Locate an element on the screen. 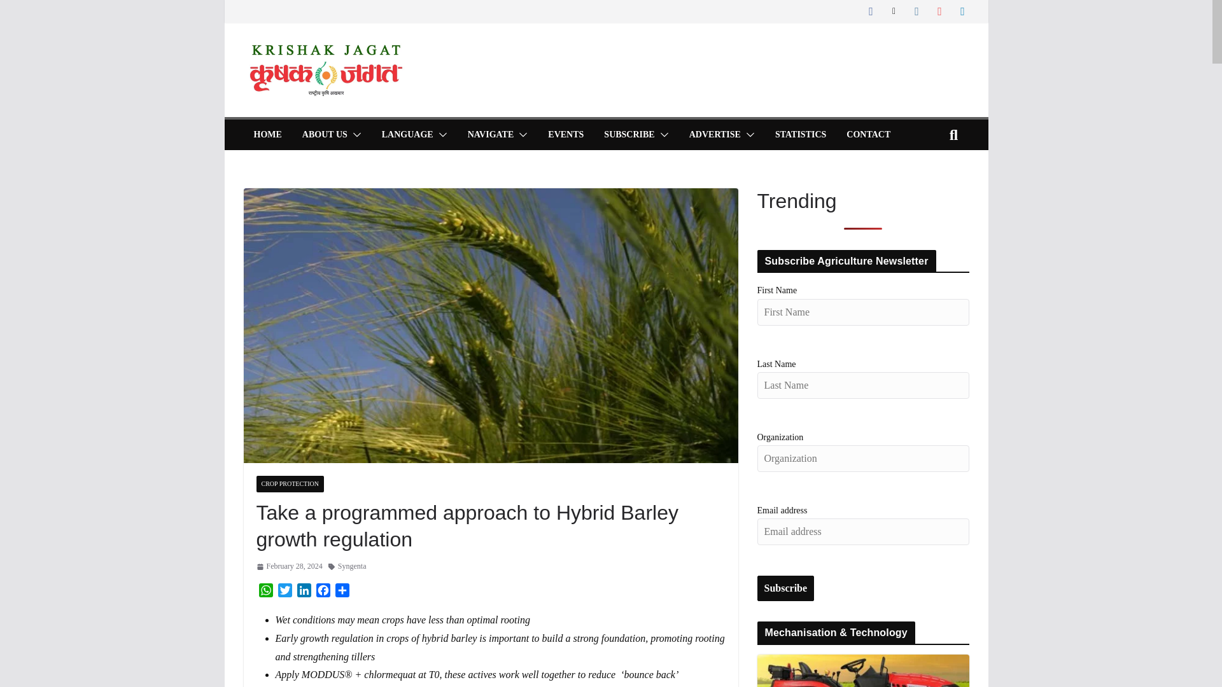 The width and height of the screenshot is (1222, 687). WhatsApp is located at coordinates (265, 592).